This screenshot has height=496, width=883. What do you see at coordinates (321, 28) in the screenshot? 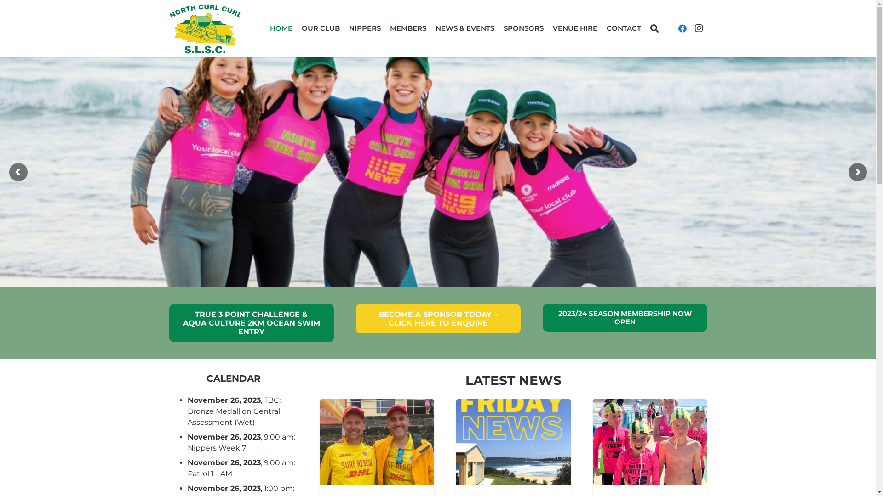
I see `OUR CLUB` at bounding box center [321, 28].